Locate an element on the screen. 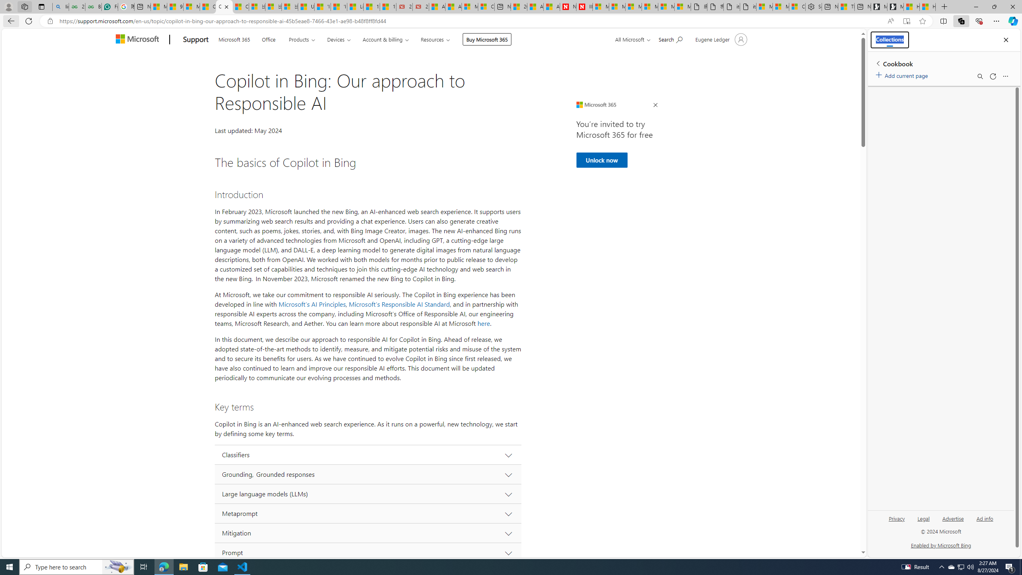 The height and width of the screenshot is (575, 1022). USA TODAY - MSN is located at coordinates (306, 7).